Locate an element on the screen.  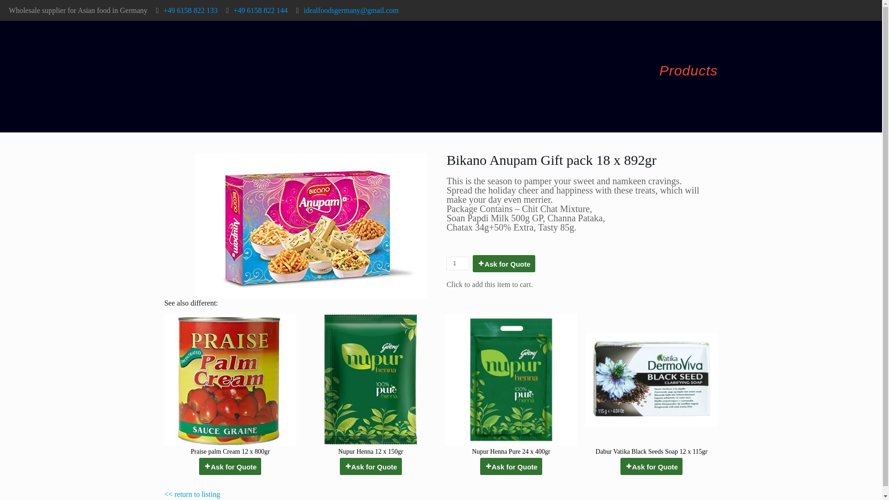
Ask for Quote is located at coordinates (230, 467).